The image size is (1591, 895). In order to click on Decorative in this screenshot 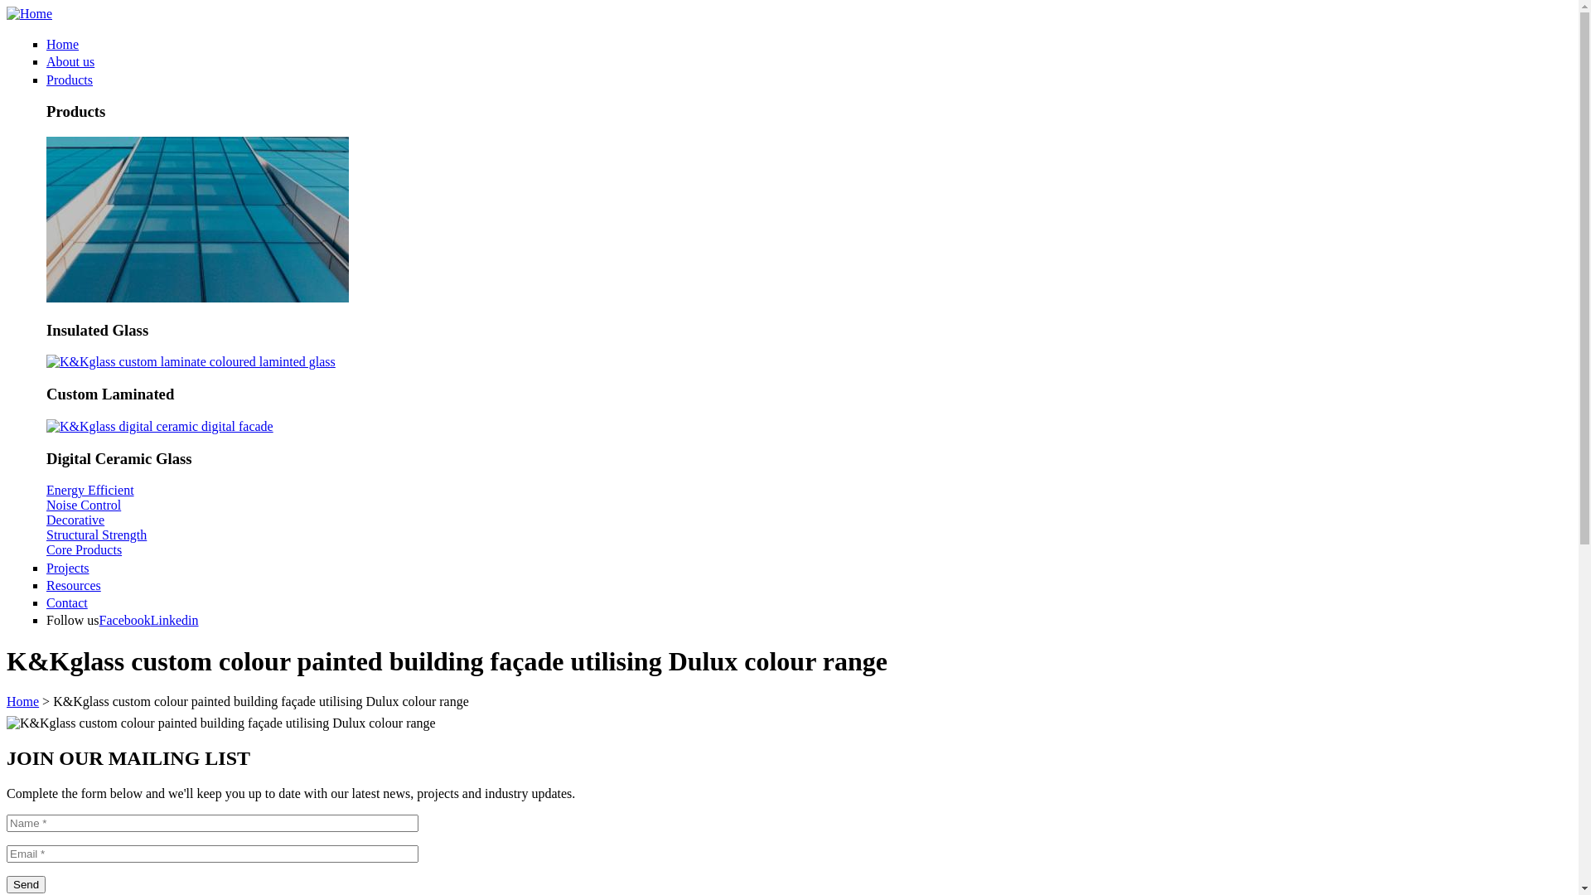, I will do `click(75, 520)`.